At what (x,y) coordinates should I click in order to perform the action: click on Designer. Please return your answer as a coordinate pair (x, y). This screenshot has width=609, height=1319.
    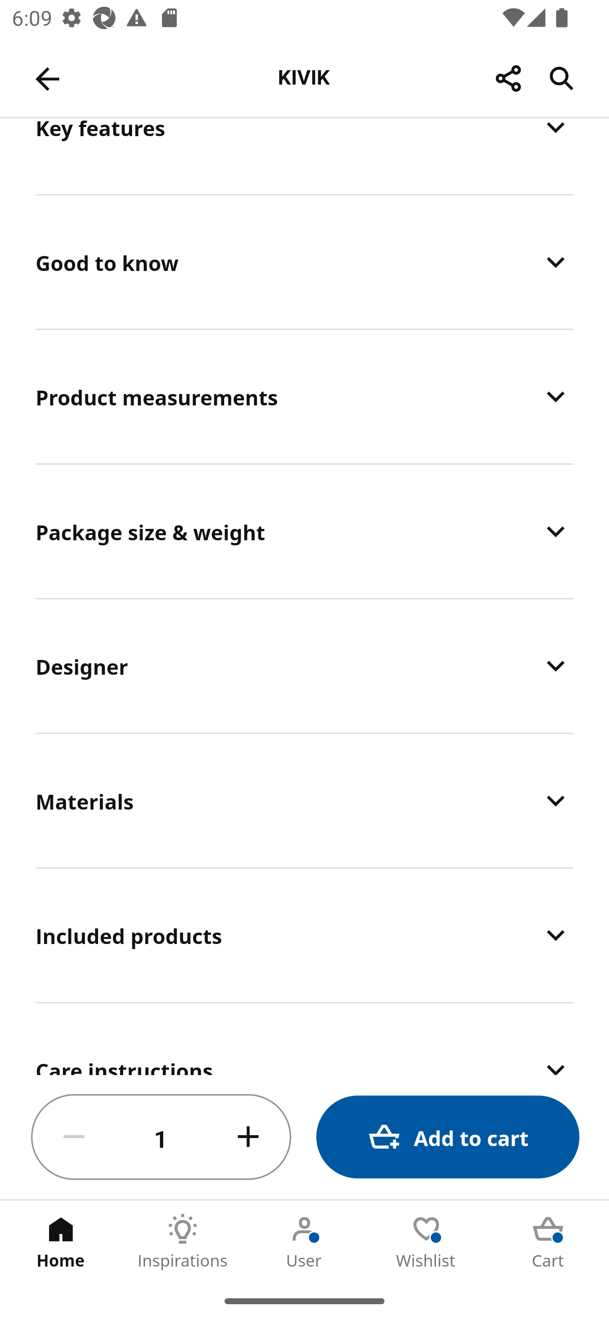
    Looking at the image, I should click on (304, 665).